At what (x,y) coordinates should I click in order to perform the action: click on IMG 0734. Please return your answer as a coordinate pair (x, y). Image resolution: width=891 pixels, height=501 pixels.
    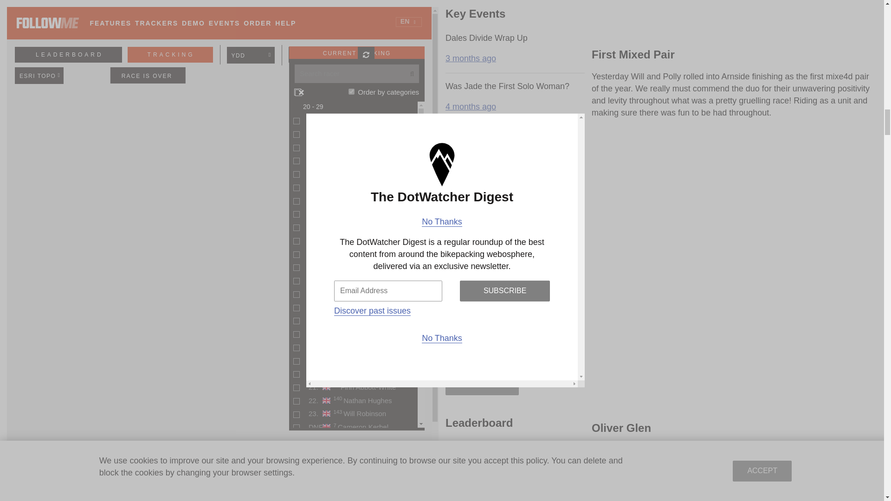
    Looking at the image, I should click on (734, 19).